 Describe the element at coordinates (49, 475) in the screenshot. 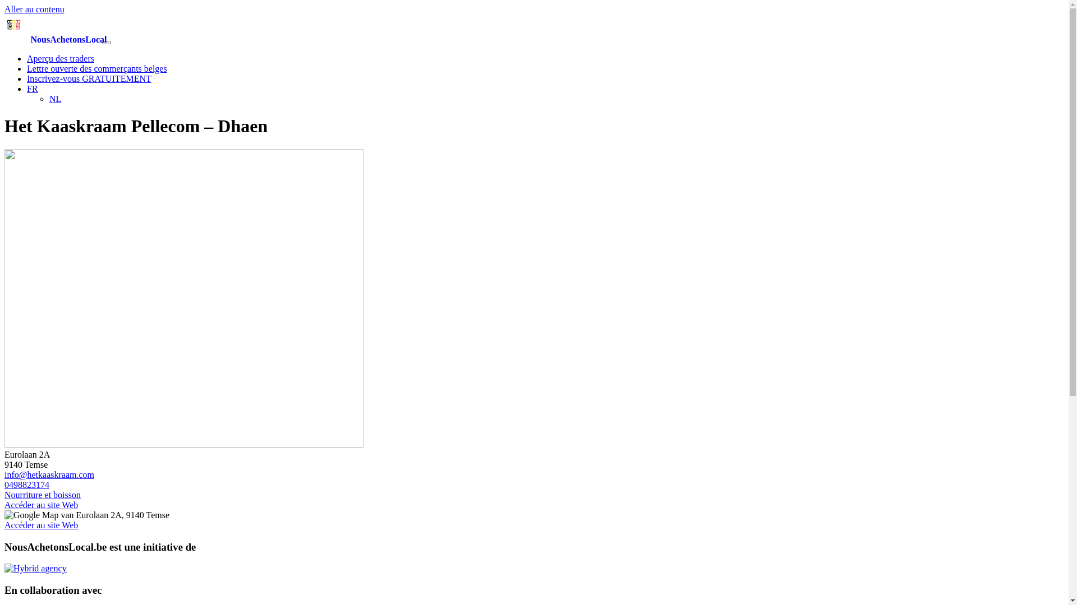

I see `info@hetkaaskraam.com` at that location.